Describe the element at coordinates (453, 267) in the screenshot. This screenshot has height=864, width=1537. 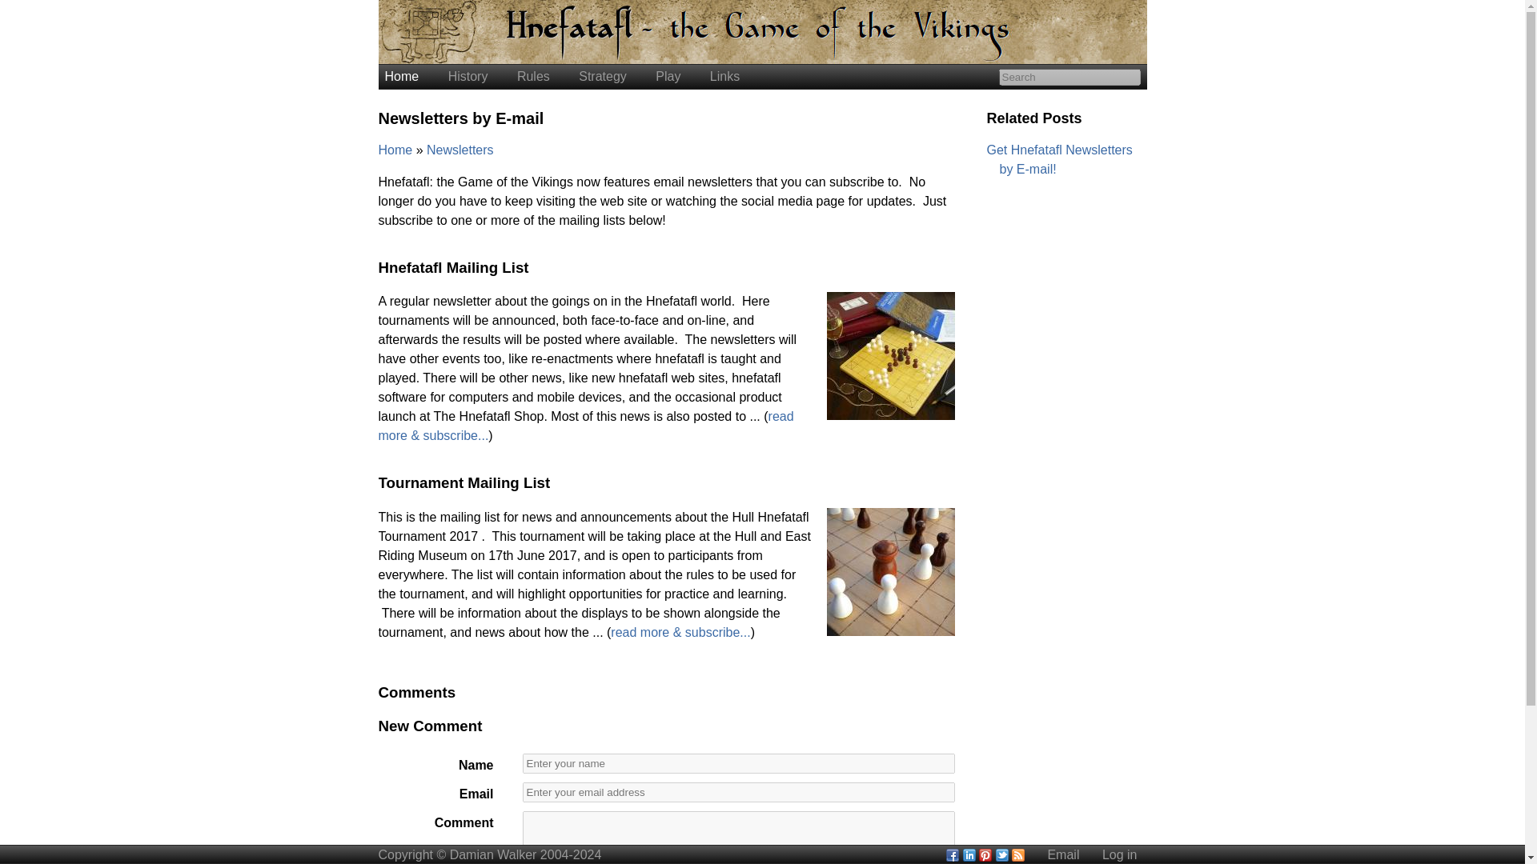
I see `Hnefatafl Mailing List` at that location.